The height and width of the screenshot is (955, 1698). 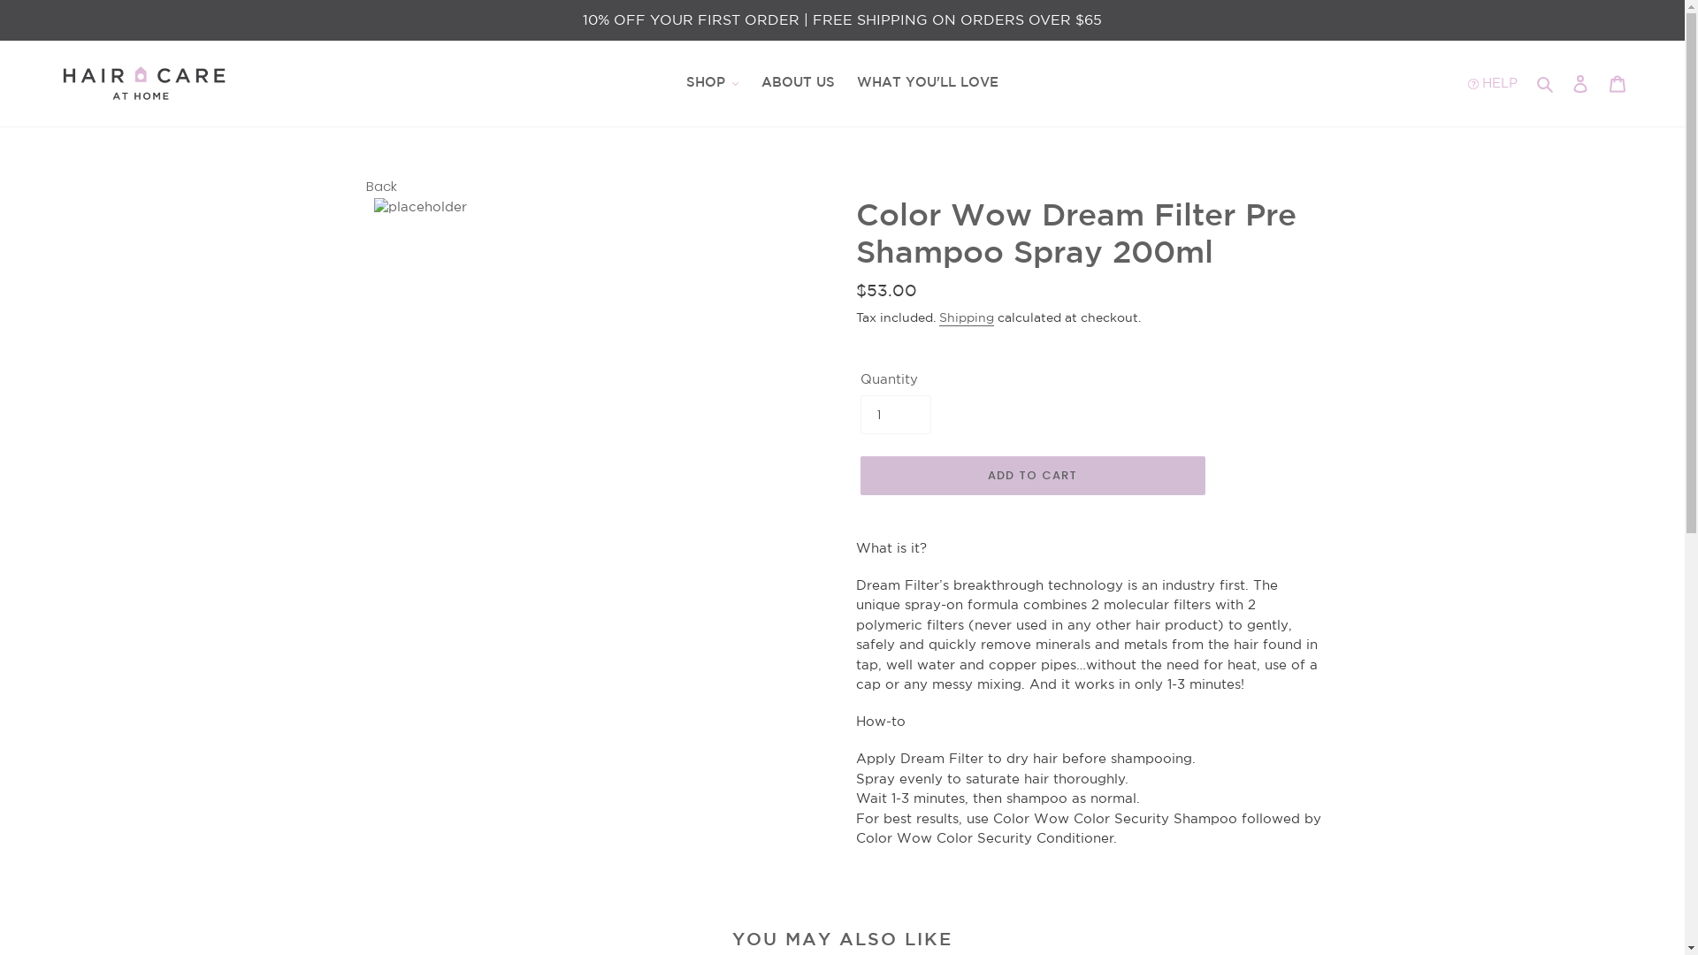 What do you see at coordinates (1546, 83) in the screenshot?
I see `Search` at bounding box center [1546, 83].